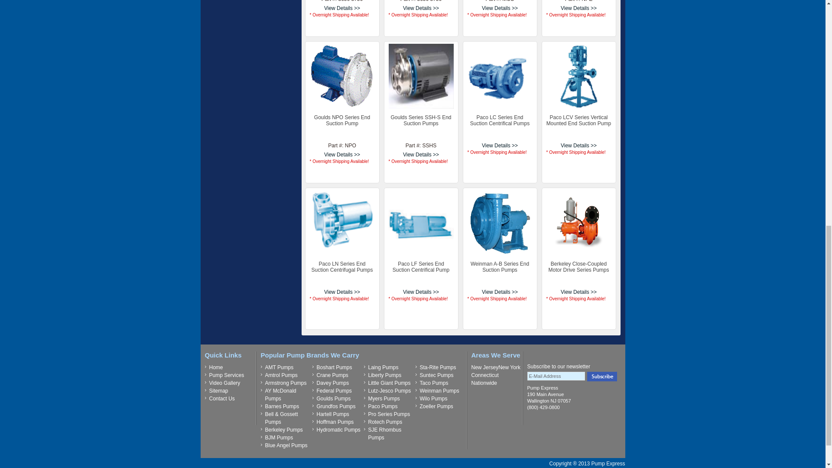 Image resolution: width=832 pixels, height=468 pixels. Describe the element at coordinates (556, 376) in the screenshot. I see `E-Mail Address` at that location.